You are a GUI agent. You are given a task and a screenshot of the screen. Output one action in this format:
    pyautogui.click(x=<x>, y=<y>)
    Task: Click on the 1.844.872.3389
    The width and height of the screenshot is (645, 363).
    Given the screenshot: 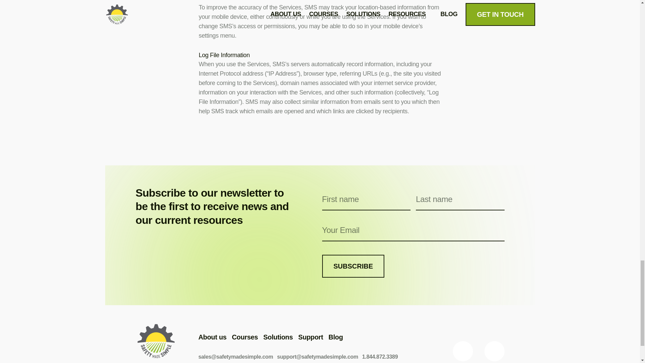 What is the action you would take?
    pyautogui.click(x=380, y=357)
    